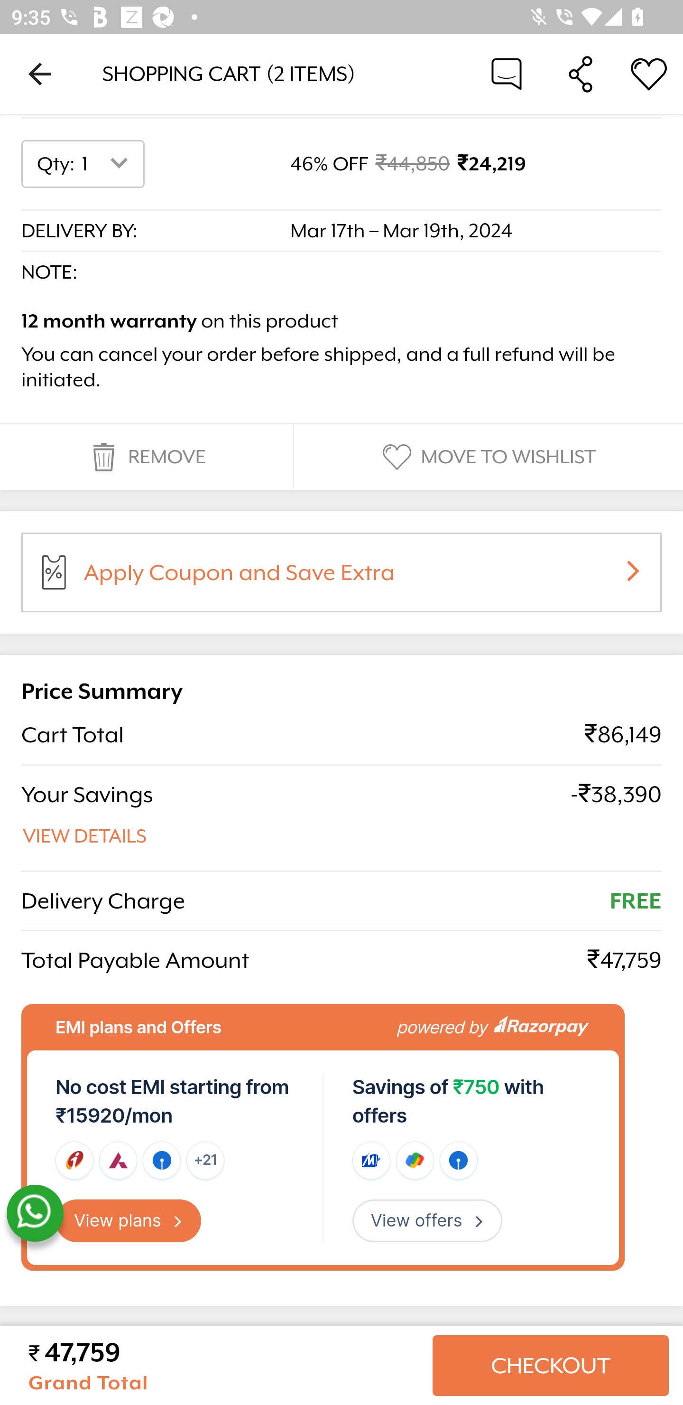 The height and width of the screenshot is (1405, 683). Describe the element at coordinates (85, 836) in the screenshot. I see `VIEW DETAILS` at that location.